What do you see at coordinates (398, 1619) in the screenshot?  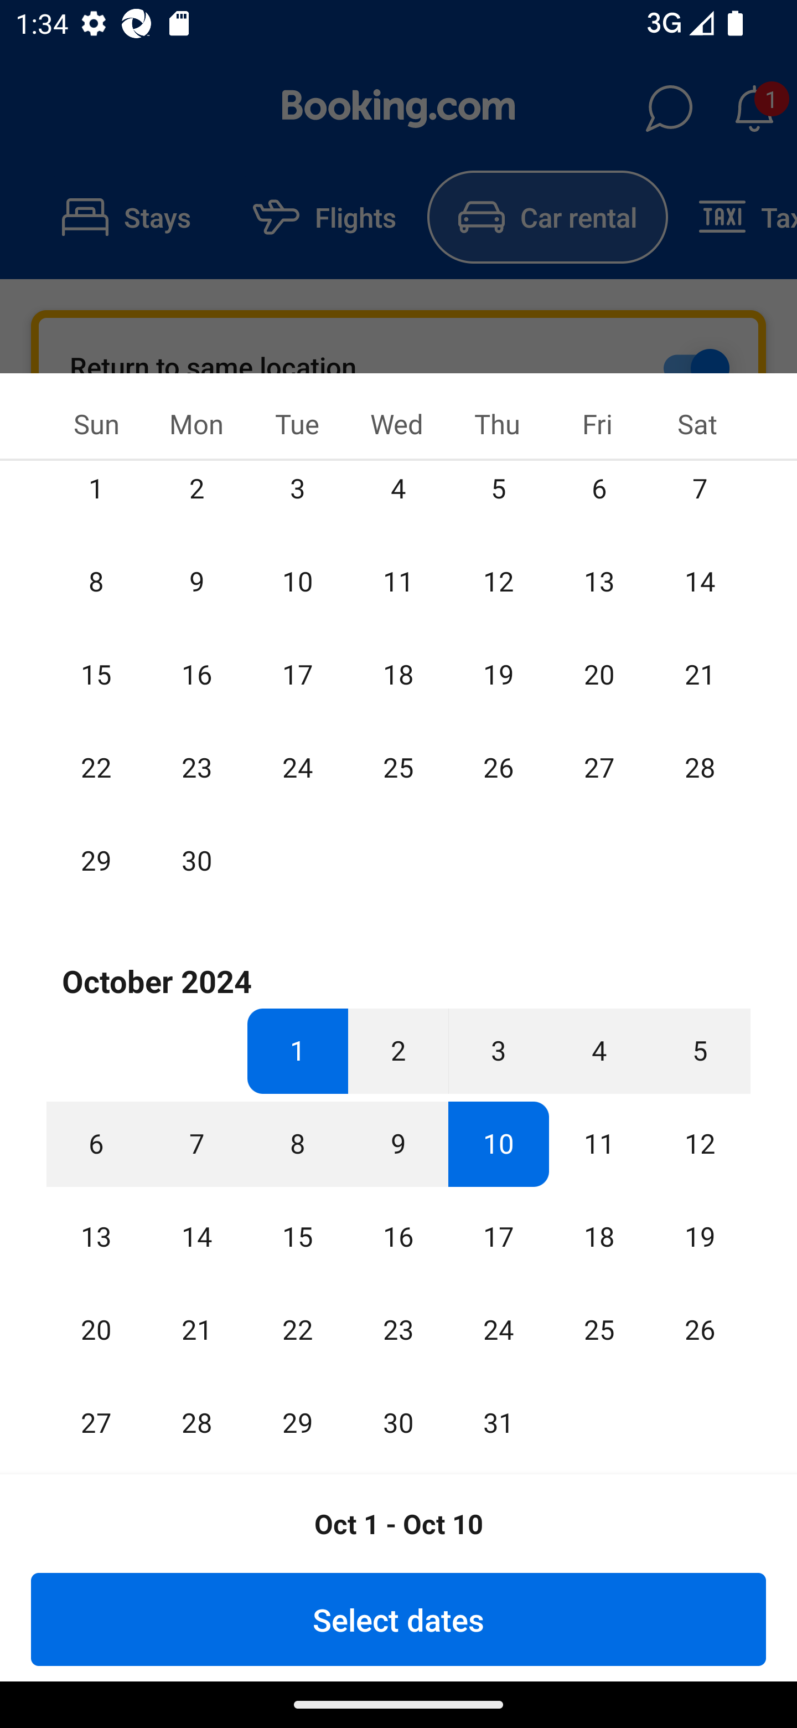 I see `Select dates` at bounding box center [398, 1619].